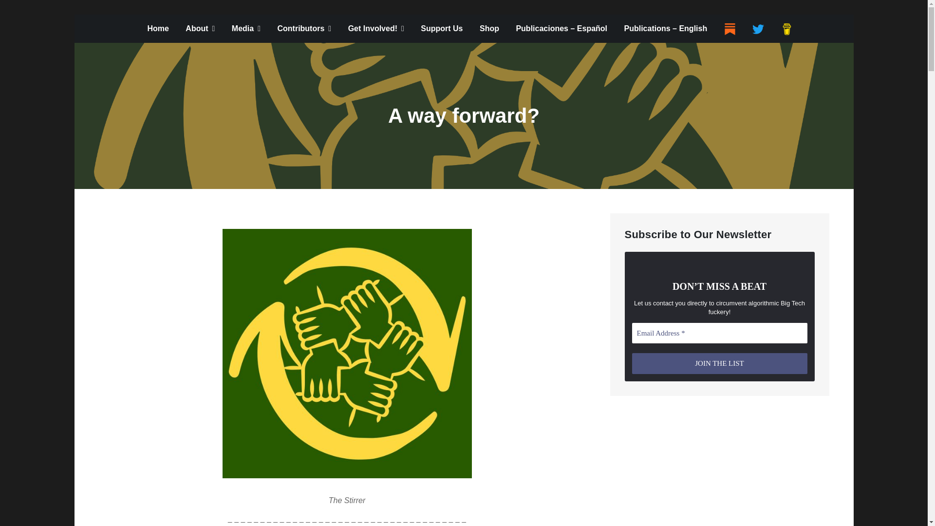 The image size is (935, 526). What do you see at coordinates (304, 28) in the screenshot?
I see `Contributors` at bounding box center [304, 28].